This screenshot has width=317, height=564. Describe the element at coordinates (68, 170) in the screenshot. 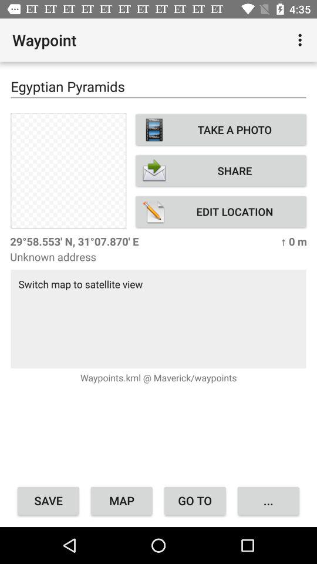

I see `turn off the item below egyptian pyramids` at that location.